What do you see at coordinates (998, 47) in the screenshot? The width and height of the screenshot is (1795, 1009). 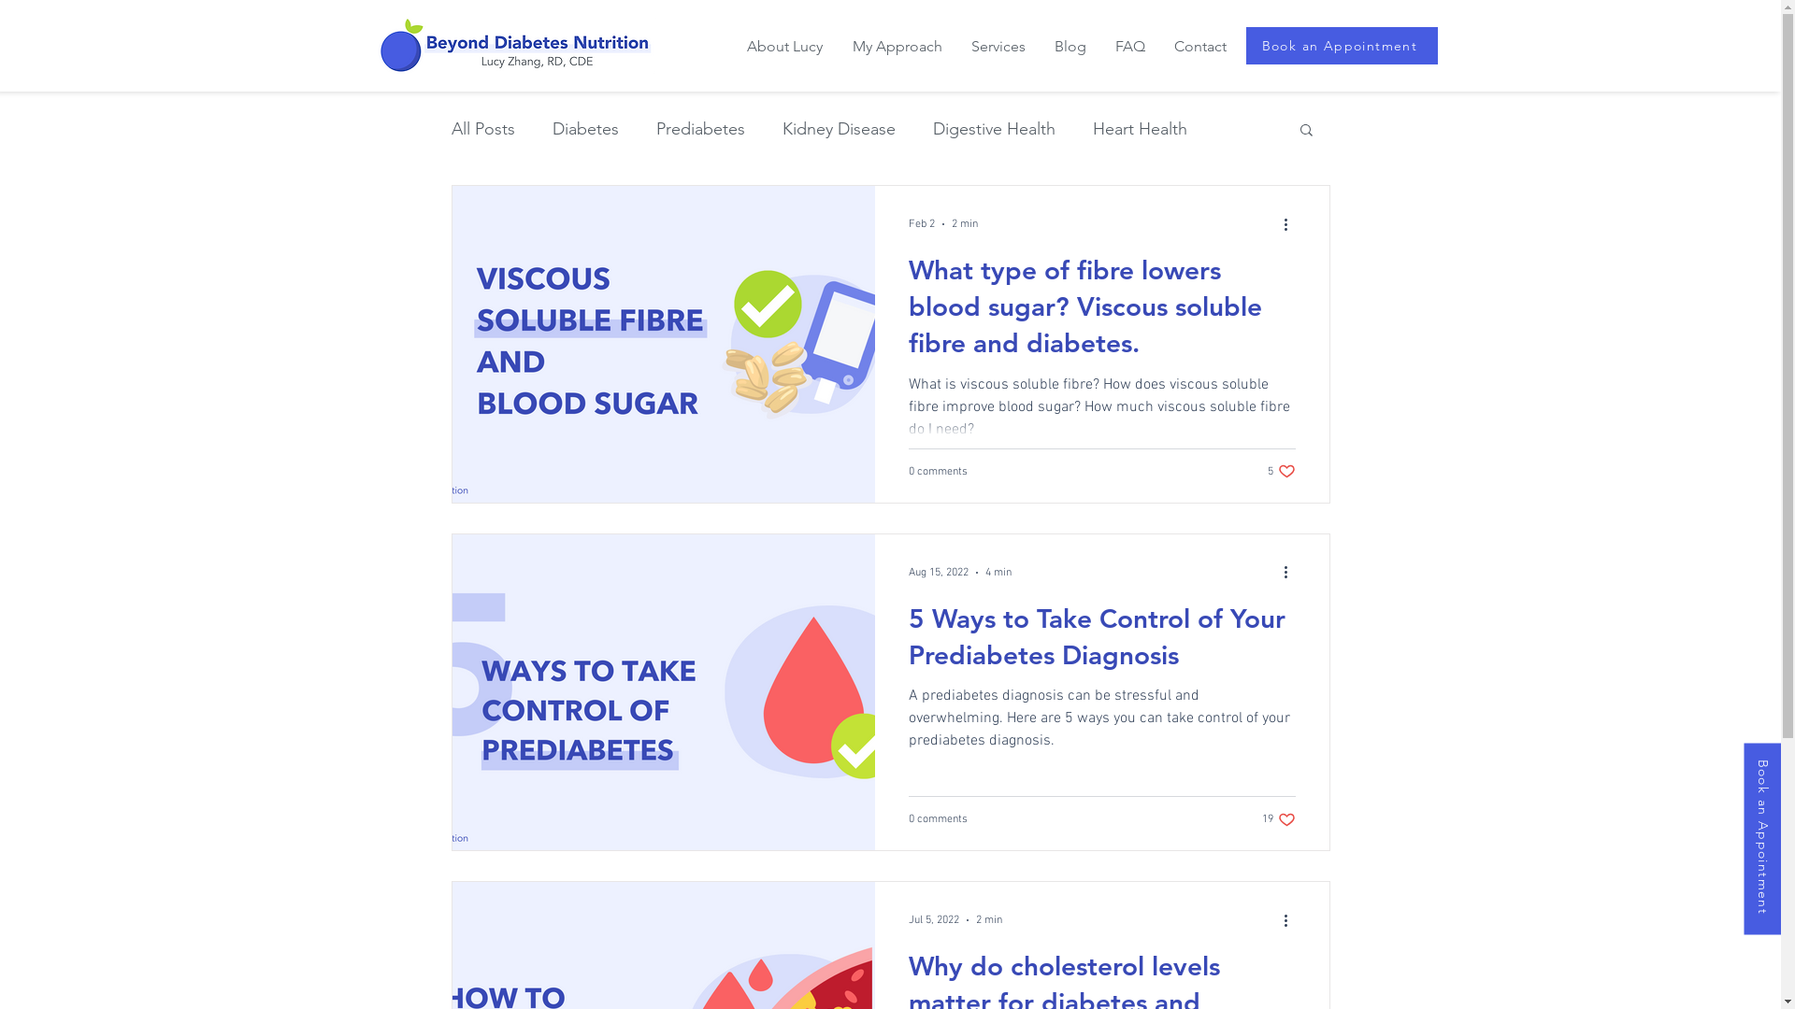 I see `Services` at bounding box center [998, 47].